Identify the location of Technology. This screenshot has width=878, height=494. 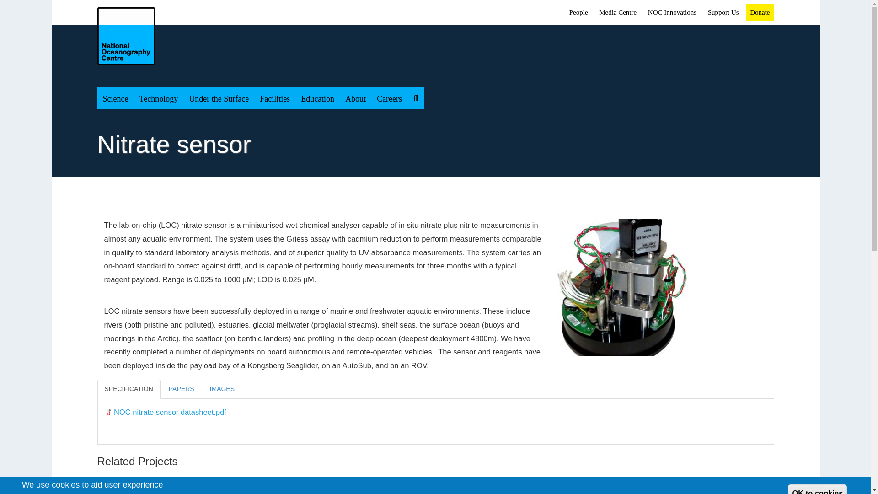
(158, 98).